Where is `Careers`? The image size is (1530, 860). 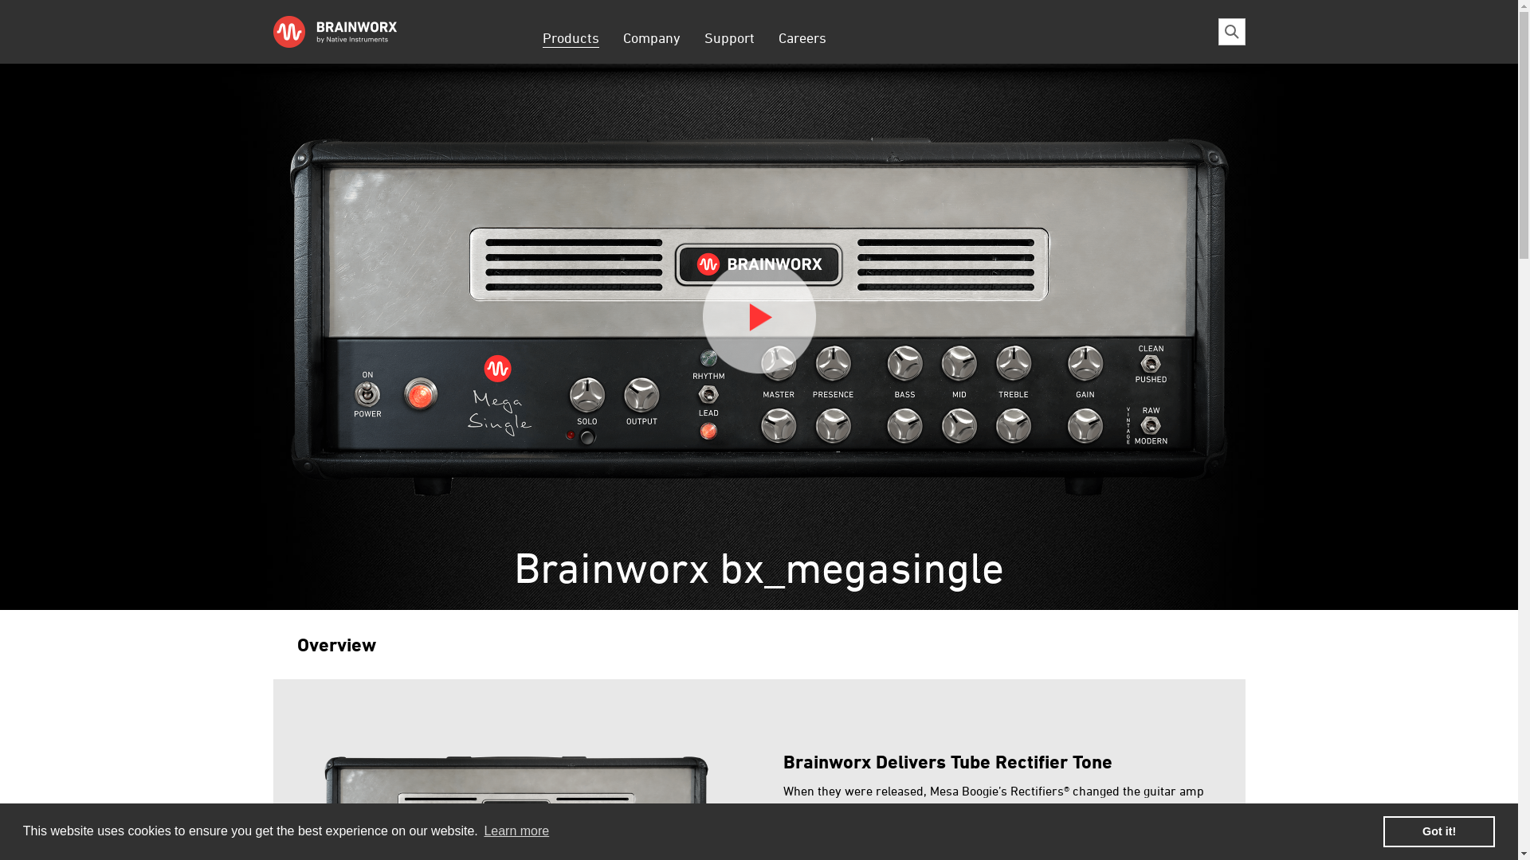
Careers is located at coordinates (802, 37).